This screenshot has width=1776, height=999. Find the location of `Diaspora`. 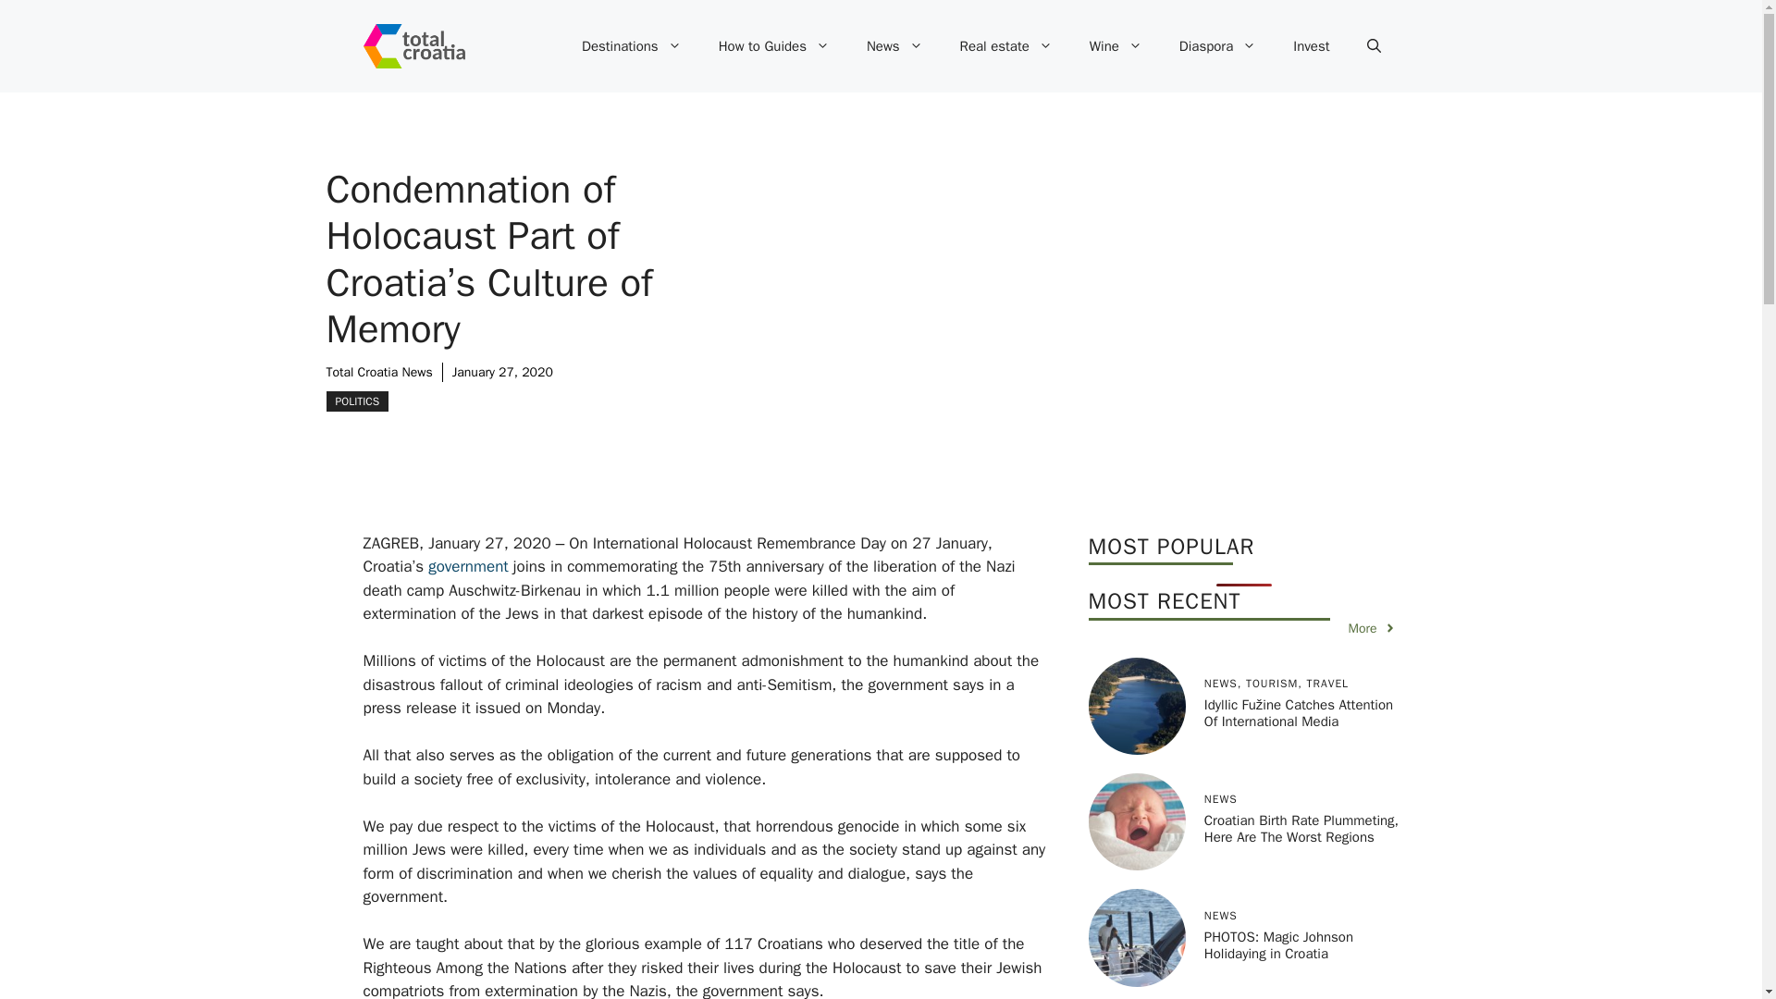

Diaspora is located at coordinates (1217, 46).